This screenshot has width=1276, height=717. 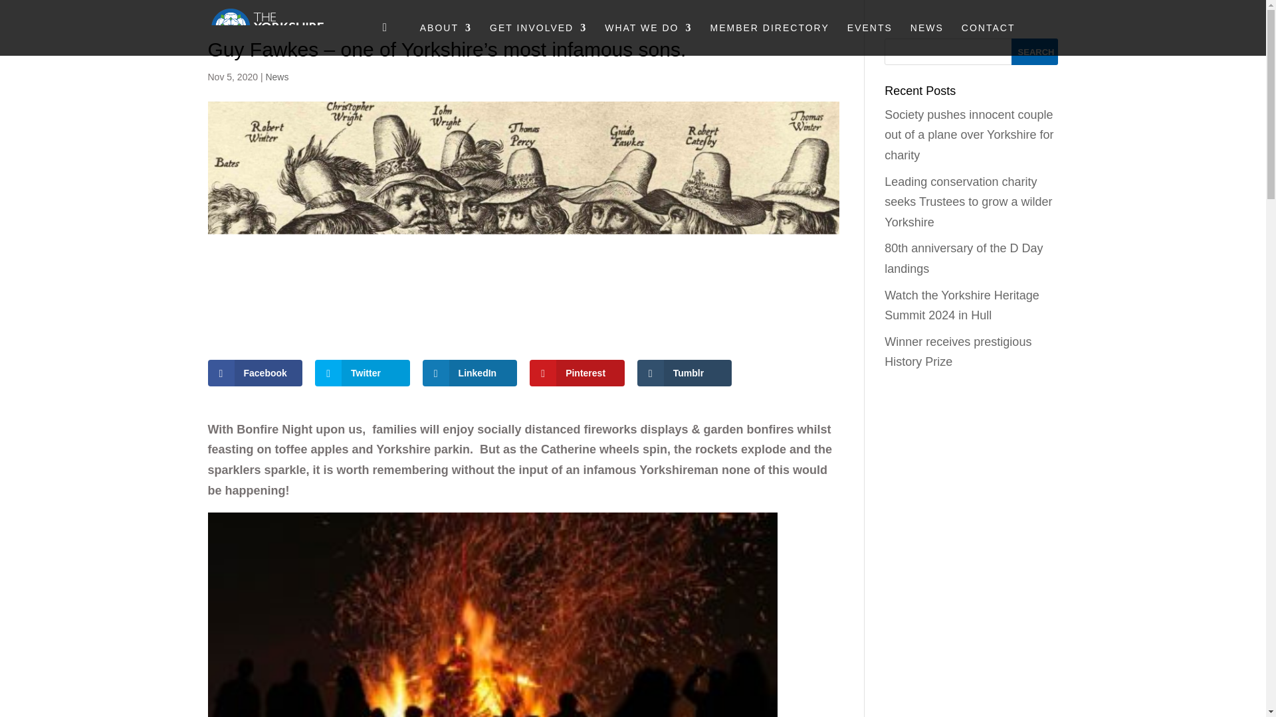 I want to click on MEMBER DIRECTORY, so click(x=770, y=39).